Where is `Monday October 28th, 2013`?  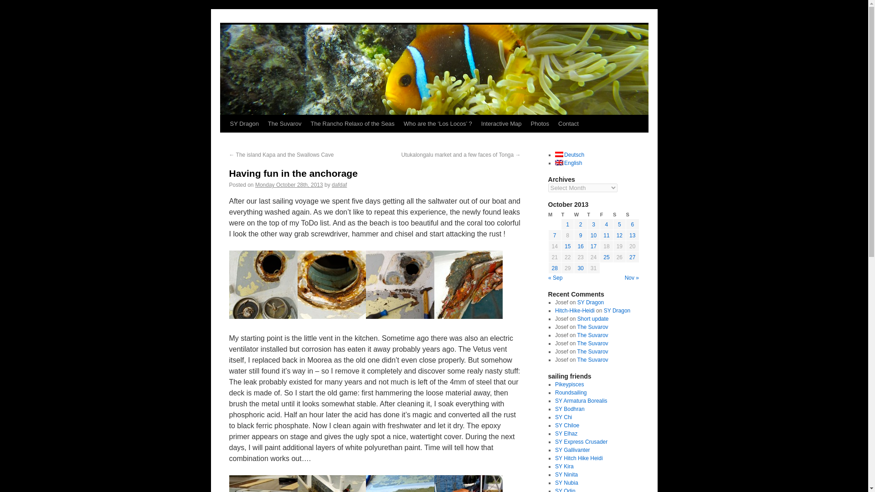 Monday October 28th, 2013 is located at coordinates (289, 184).